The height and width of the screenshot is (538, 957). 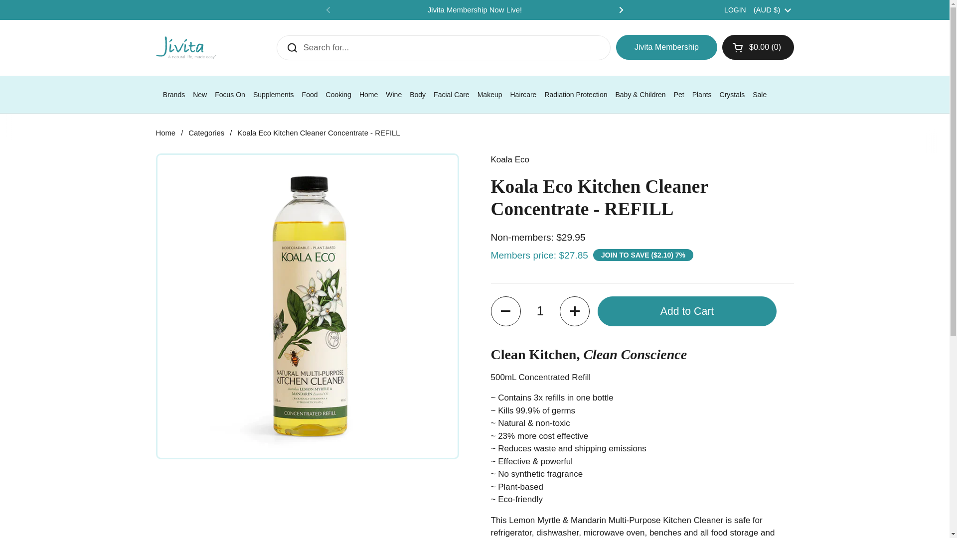 What do you see at coordinates (758, 47) in the screenshot?
I see `Open cart` at bounding box center [758, 47].